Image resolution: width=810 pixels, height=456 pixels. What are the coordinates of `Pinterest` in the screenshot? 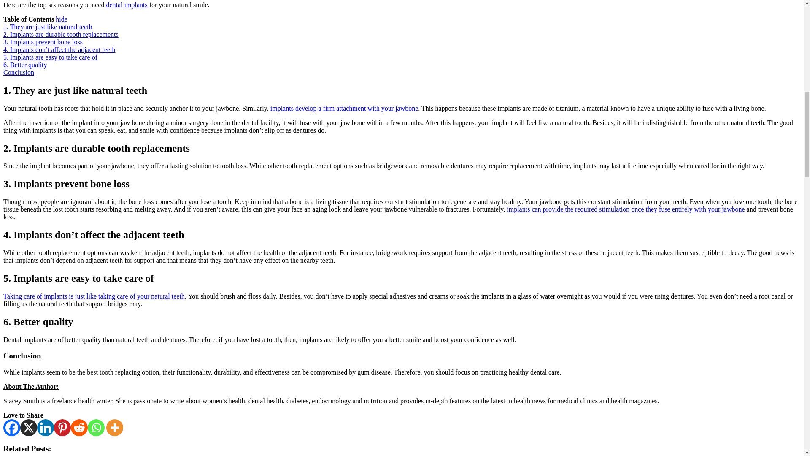 It's located at (62, 427).